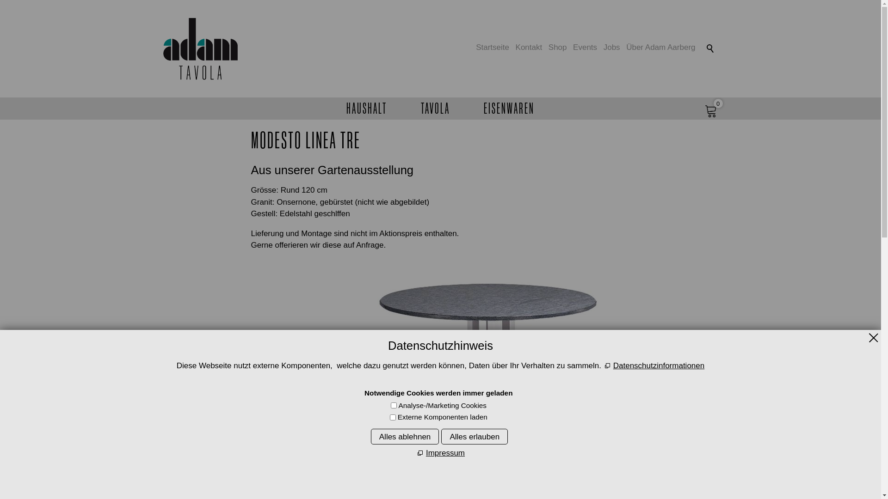  What do you see at coordinates (492, 48) in the screenshot?
I see `Startseite` at bounding box center [492, 48].